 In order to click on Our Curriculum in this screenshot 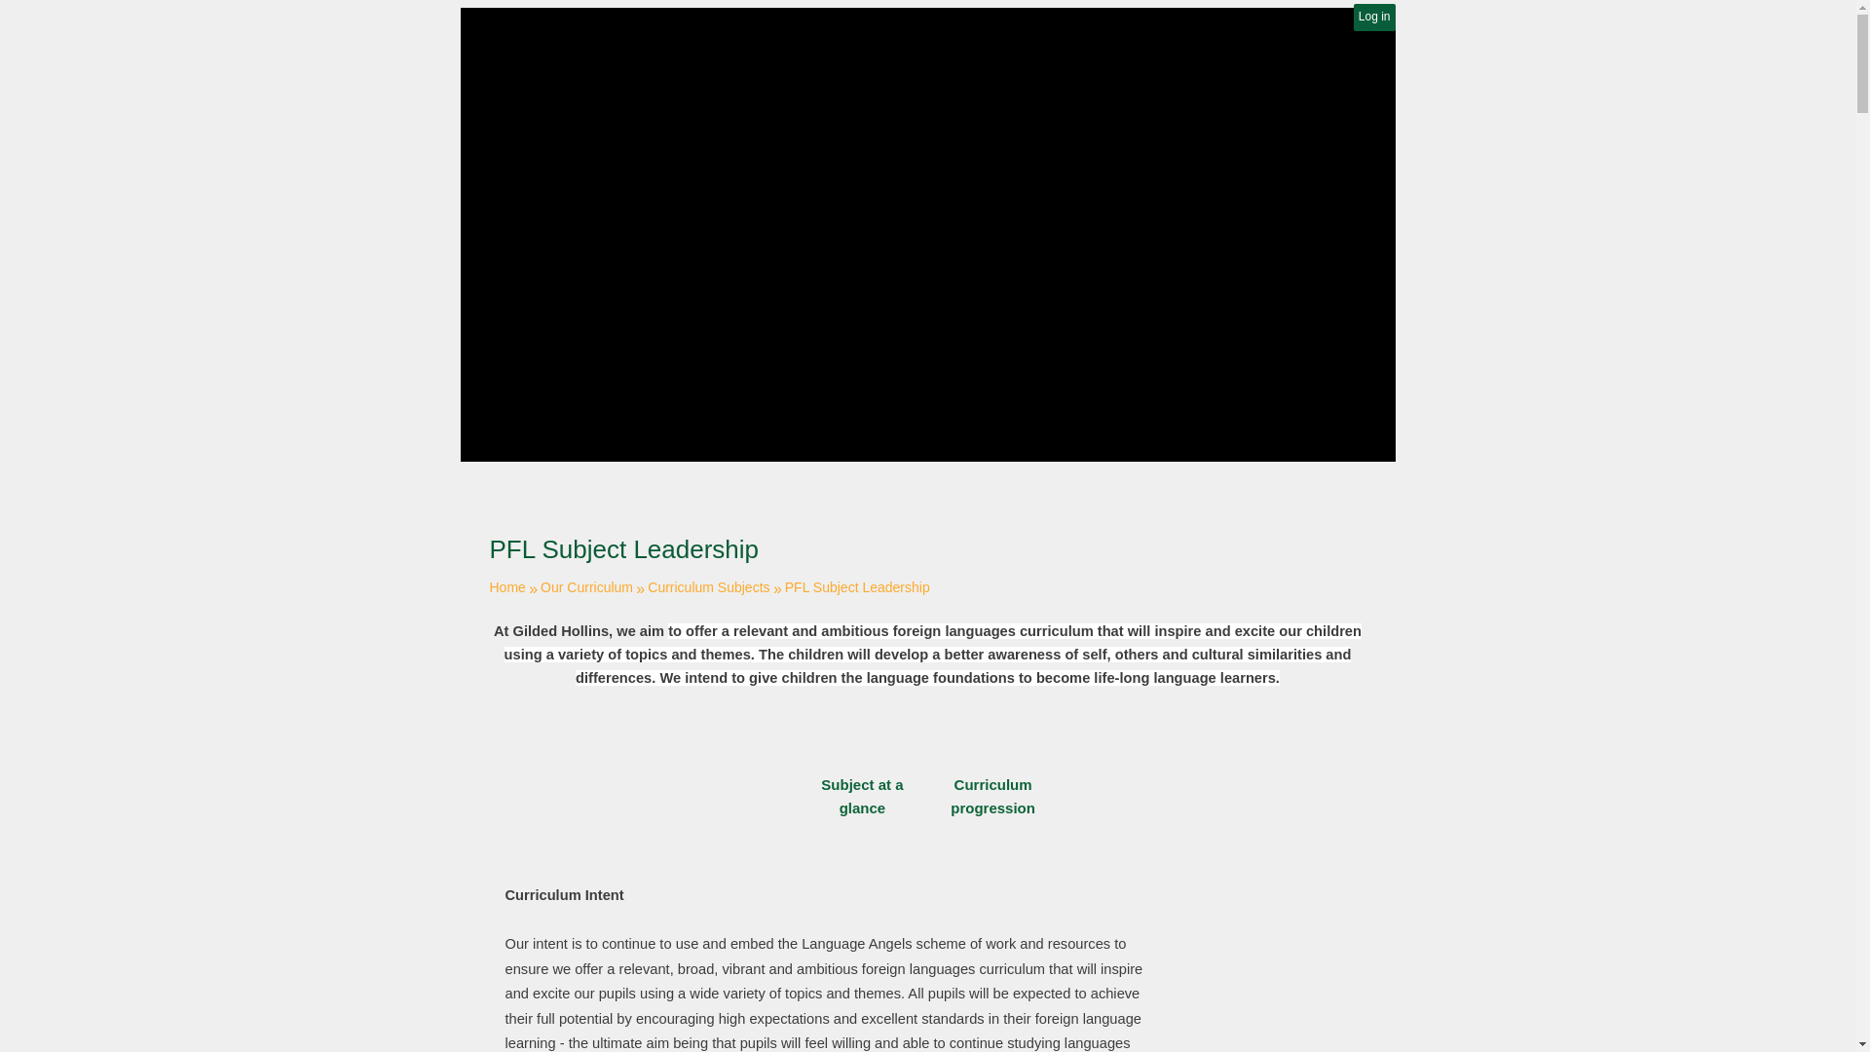, I will do `click(586, 587)`.